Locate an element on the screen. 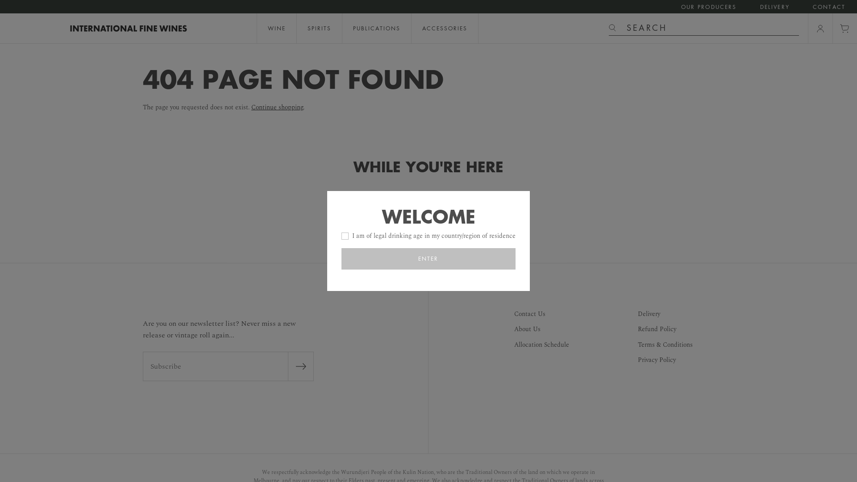 Image resolution: width=857 pixels, height=482 pixels. RECOMMENDED is located at coordinates (379, 199).